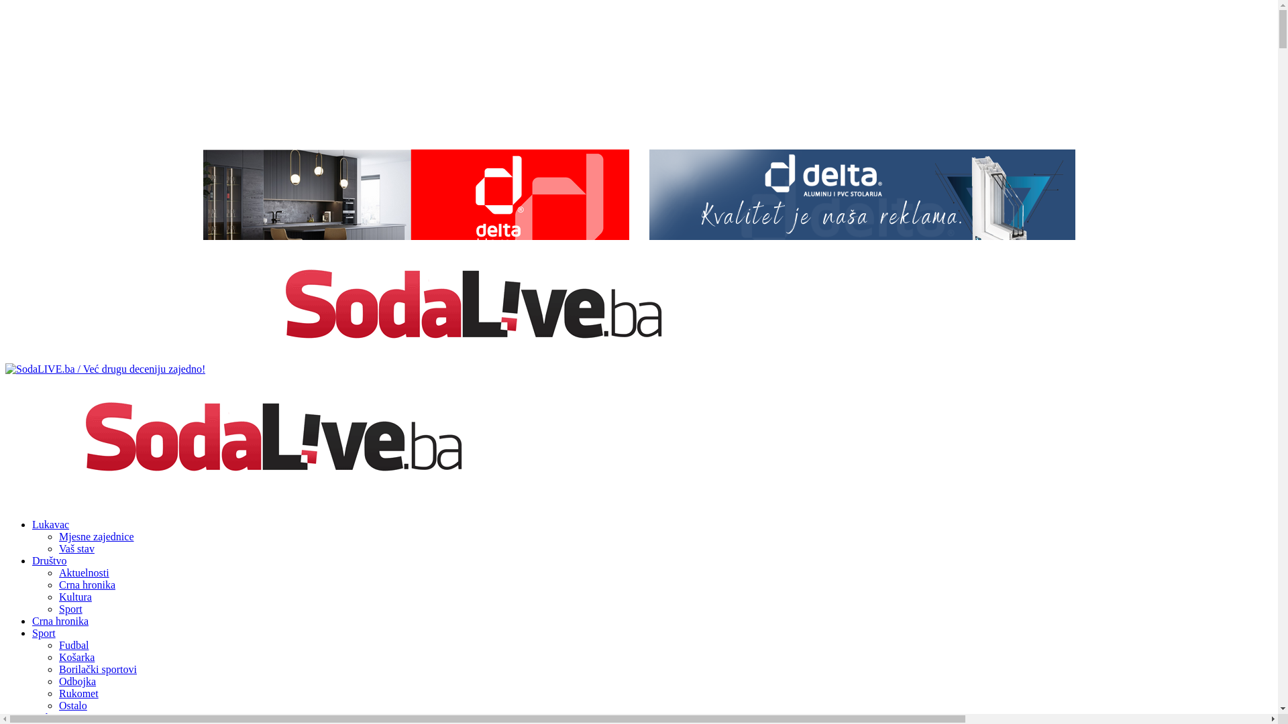 Image resolution: width=1288 pixels, height=724 pixels. What do you see at coordinates (97, 536) in the screenshot?
I see `Mjesne zajednice` at bounding box center [97, 536].